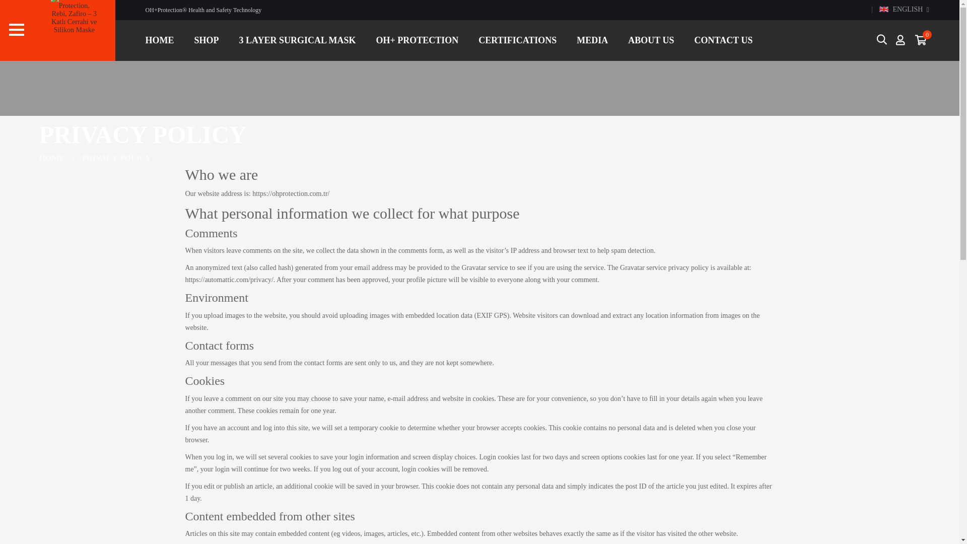 This screenshot has width=967, height=544. What do you see at coordinates (723, 40) in the screenshot?
I see `CONTACT US` at bounding box center [723, 40].